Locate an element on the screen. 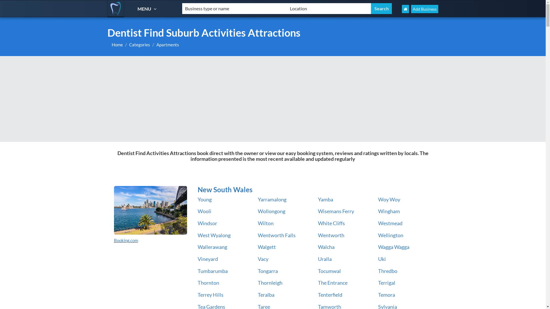 The image size is (550, 309). Uki is located at coordinates (382, 259).